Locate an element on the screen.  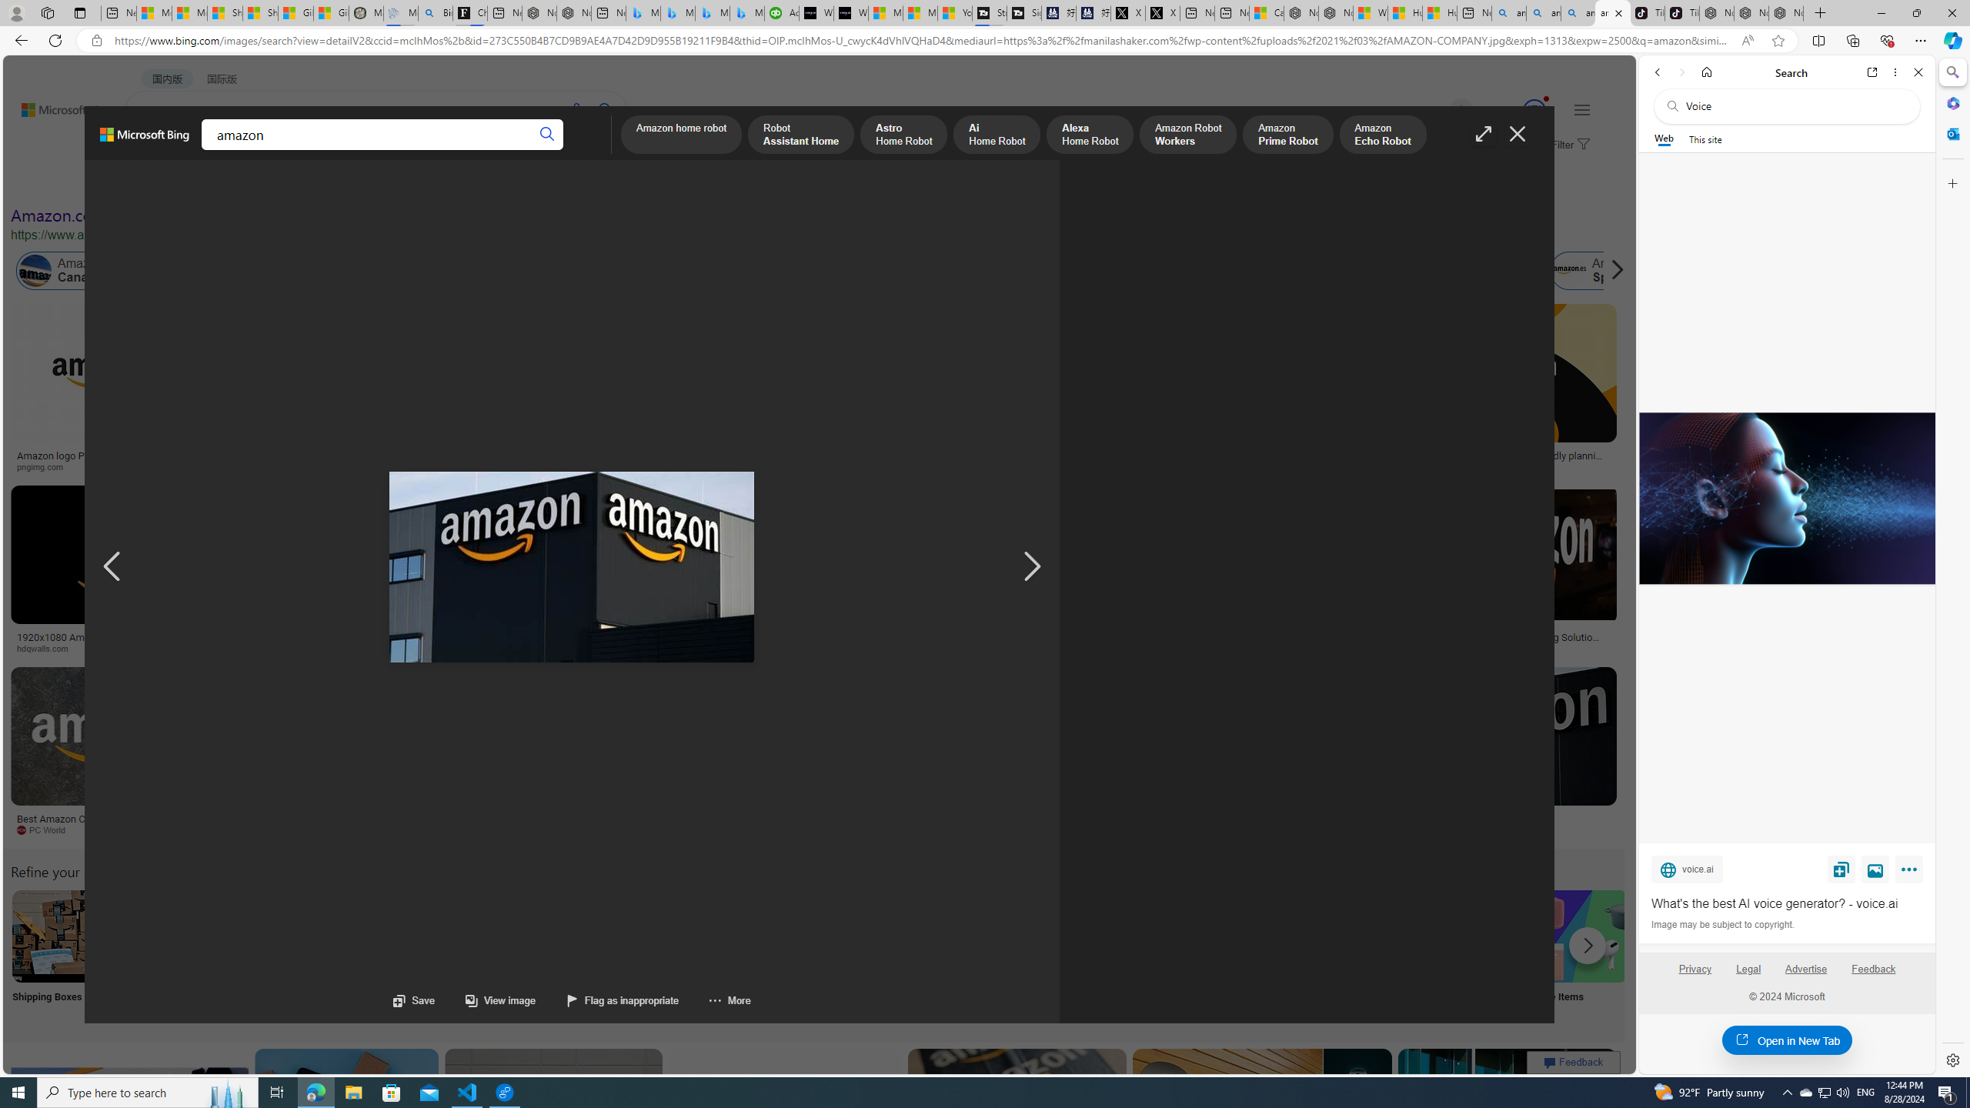
Package Delivery is located at coordinates (566, 956).